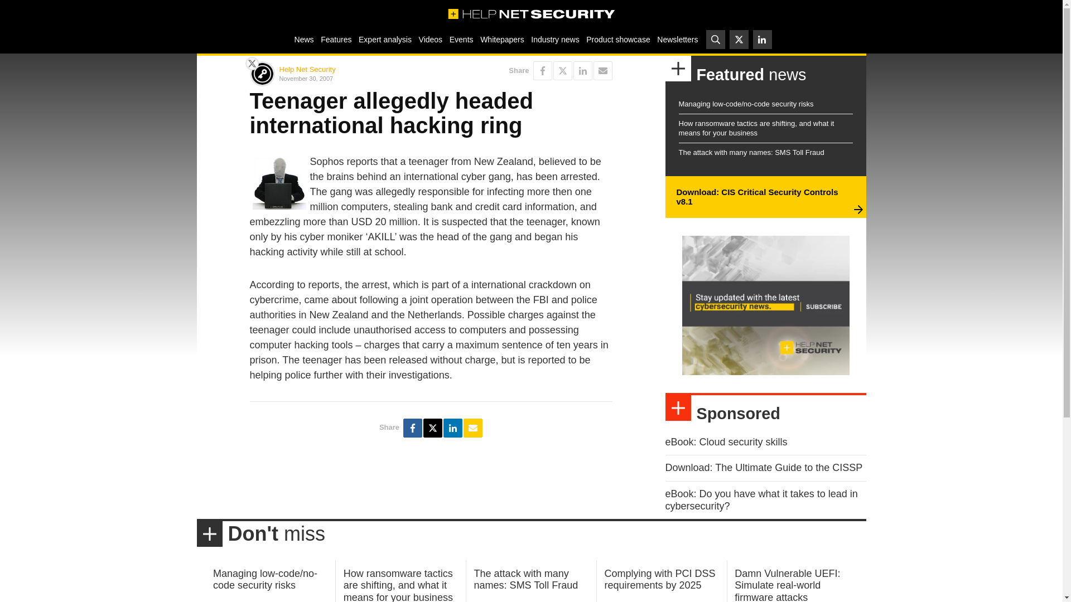 This screenshot has height=602, width=1071. I want to click on Product showcase, so click(618, 39).